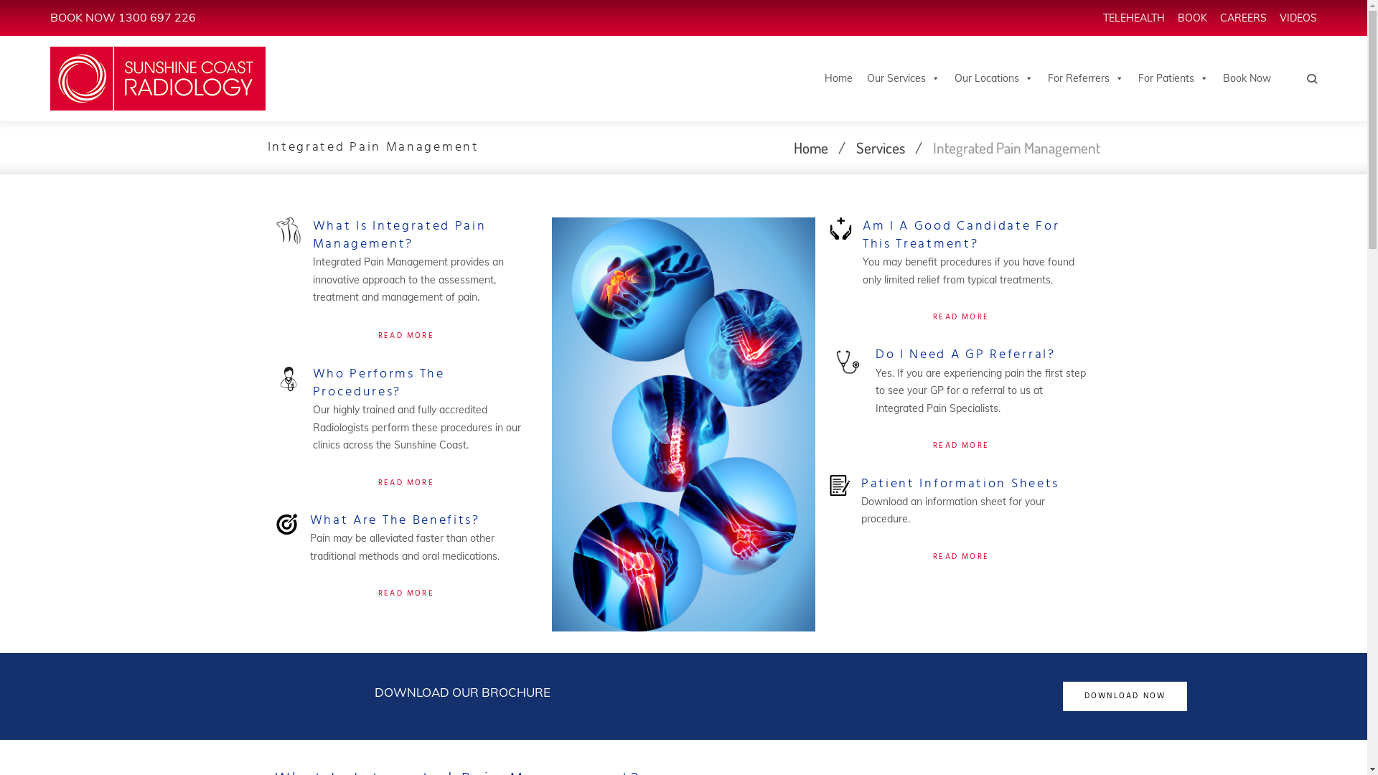  I want to click on Home, so click(811, 148).